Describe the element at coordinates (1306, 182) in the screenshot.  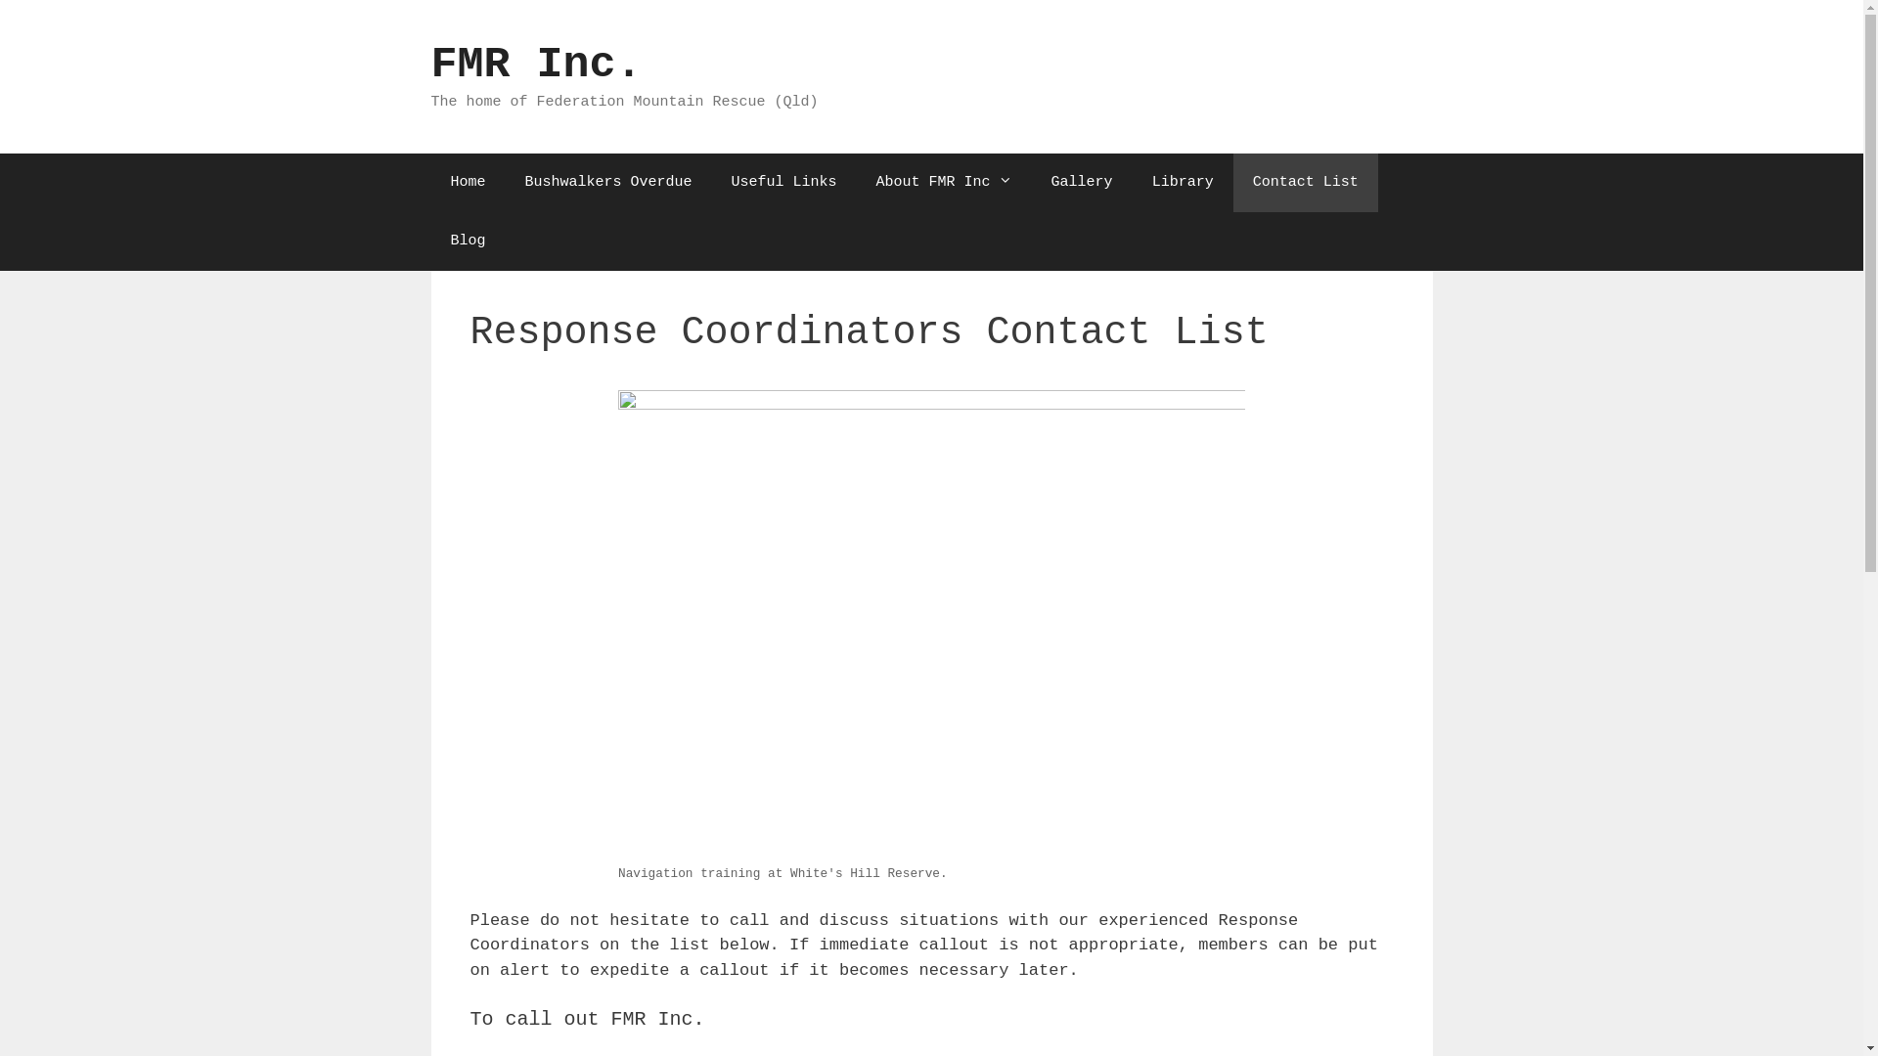
I see `Contact List` at that location.